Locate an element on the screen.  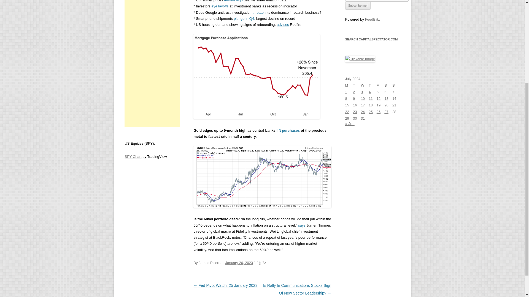
Subscribe me! is located at coordinates (358, 5).